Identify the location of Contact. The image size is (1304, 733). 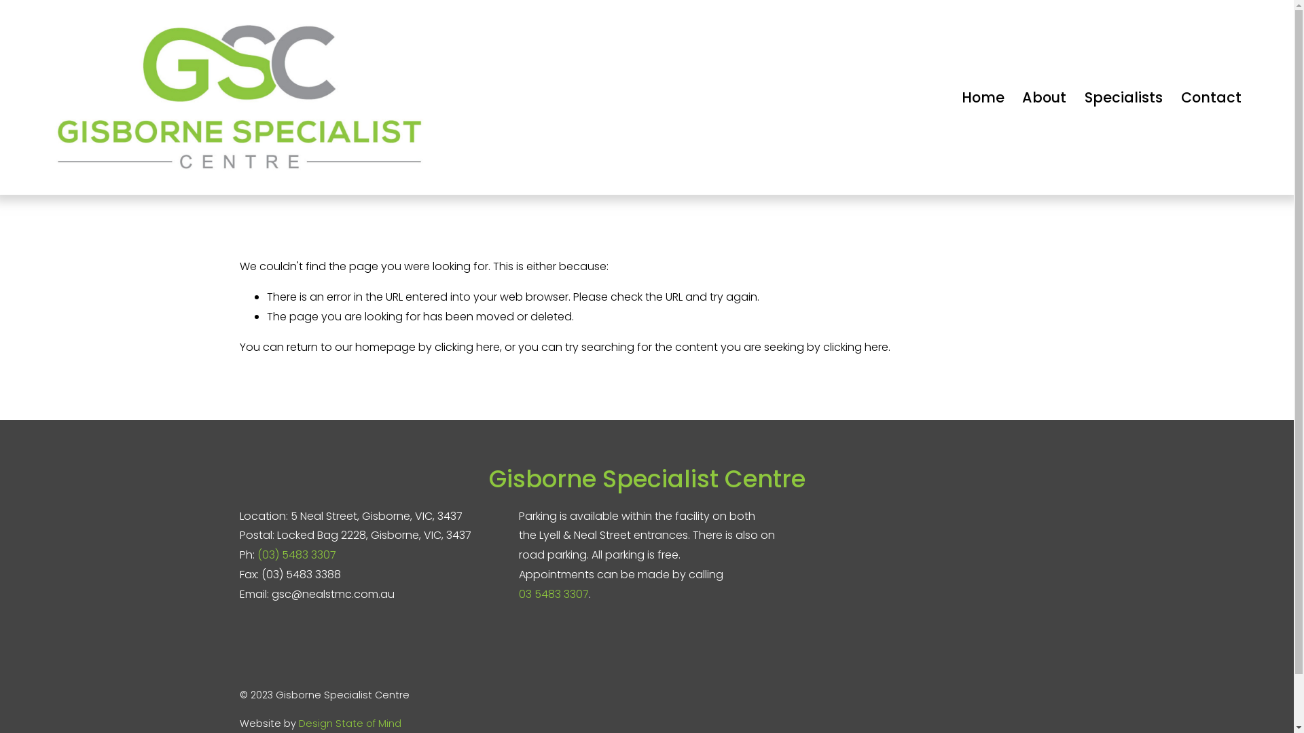
(1212, 97).